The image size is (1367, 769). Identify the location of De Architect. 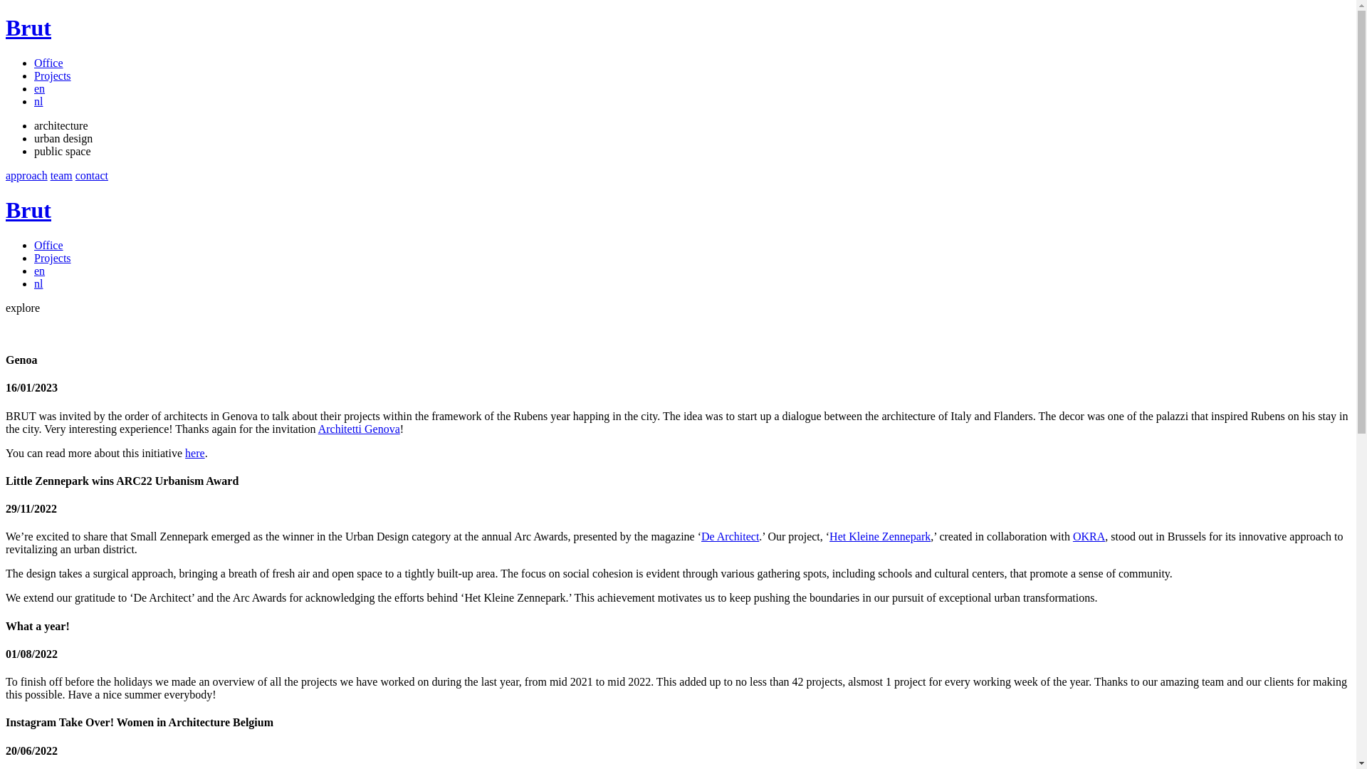
(730, 537).